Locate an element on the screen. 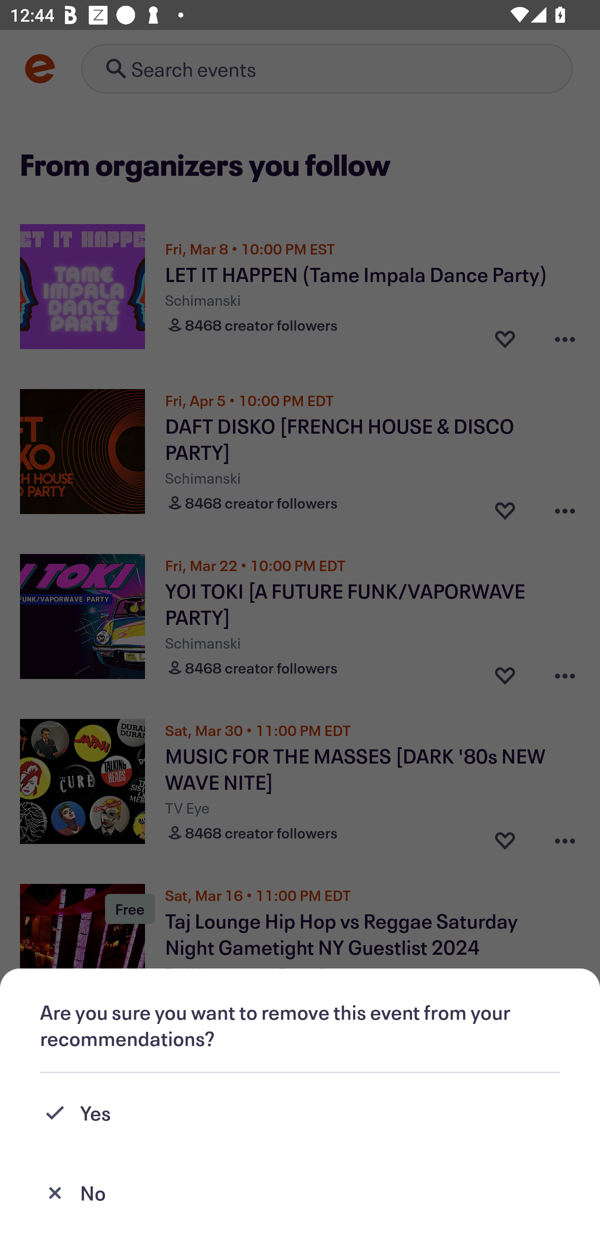  Yes is located at coordinates (300, 1113).